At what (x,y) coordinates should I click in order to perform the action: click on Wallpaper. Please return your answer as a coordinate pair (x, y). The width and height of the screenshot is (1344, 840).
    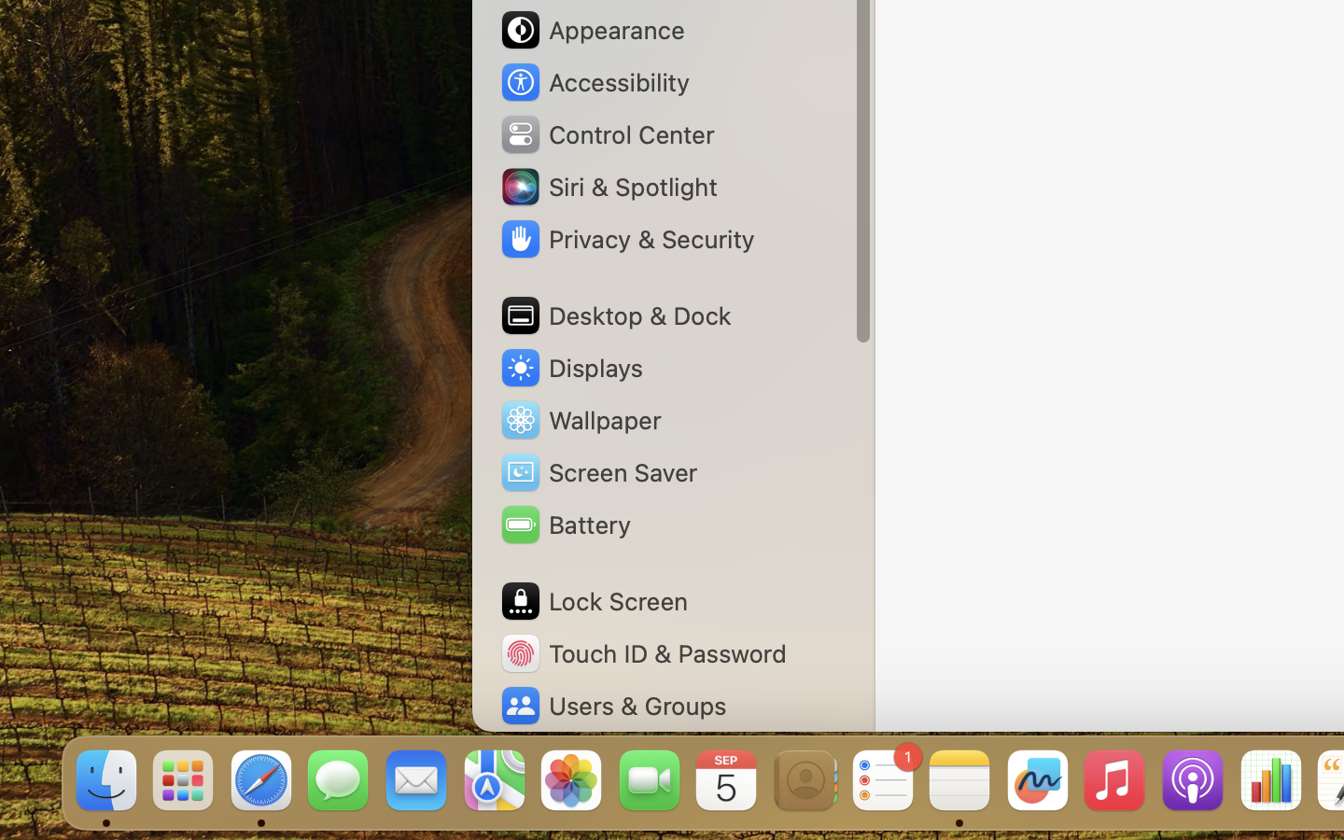
    Looking at the image, I should click on (580, 420).